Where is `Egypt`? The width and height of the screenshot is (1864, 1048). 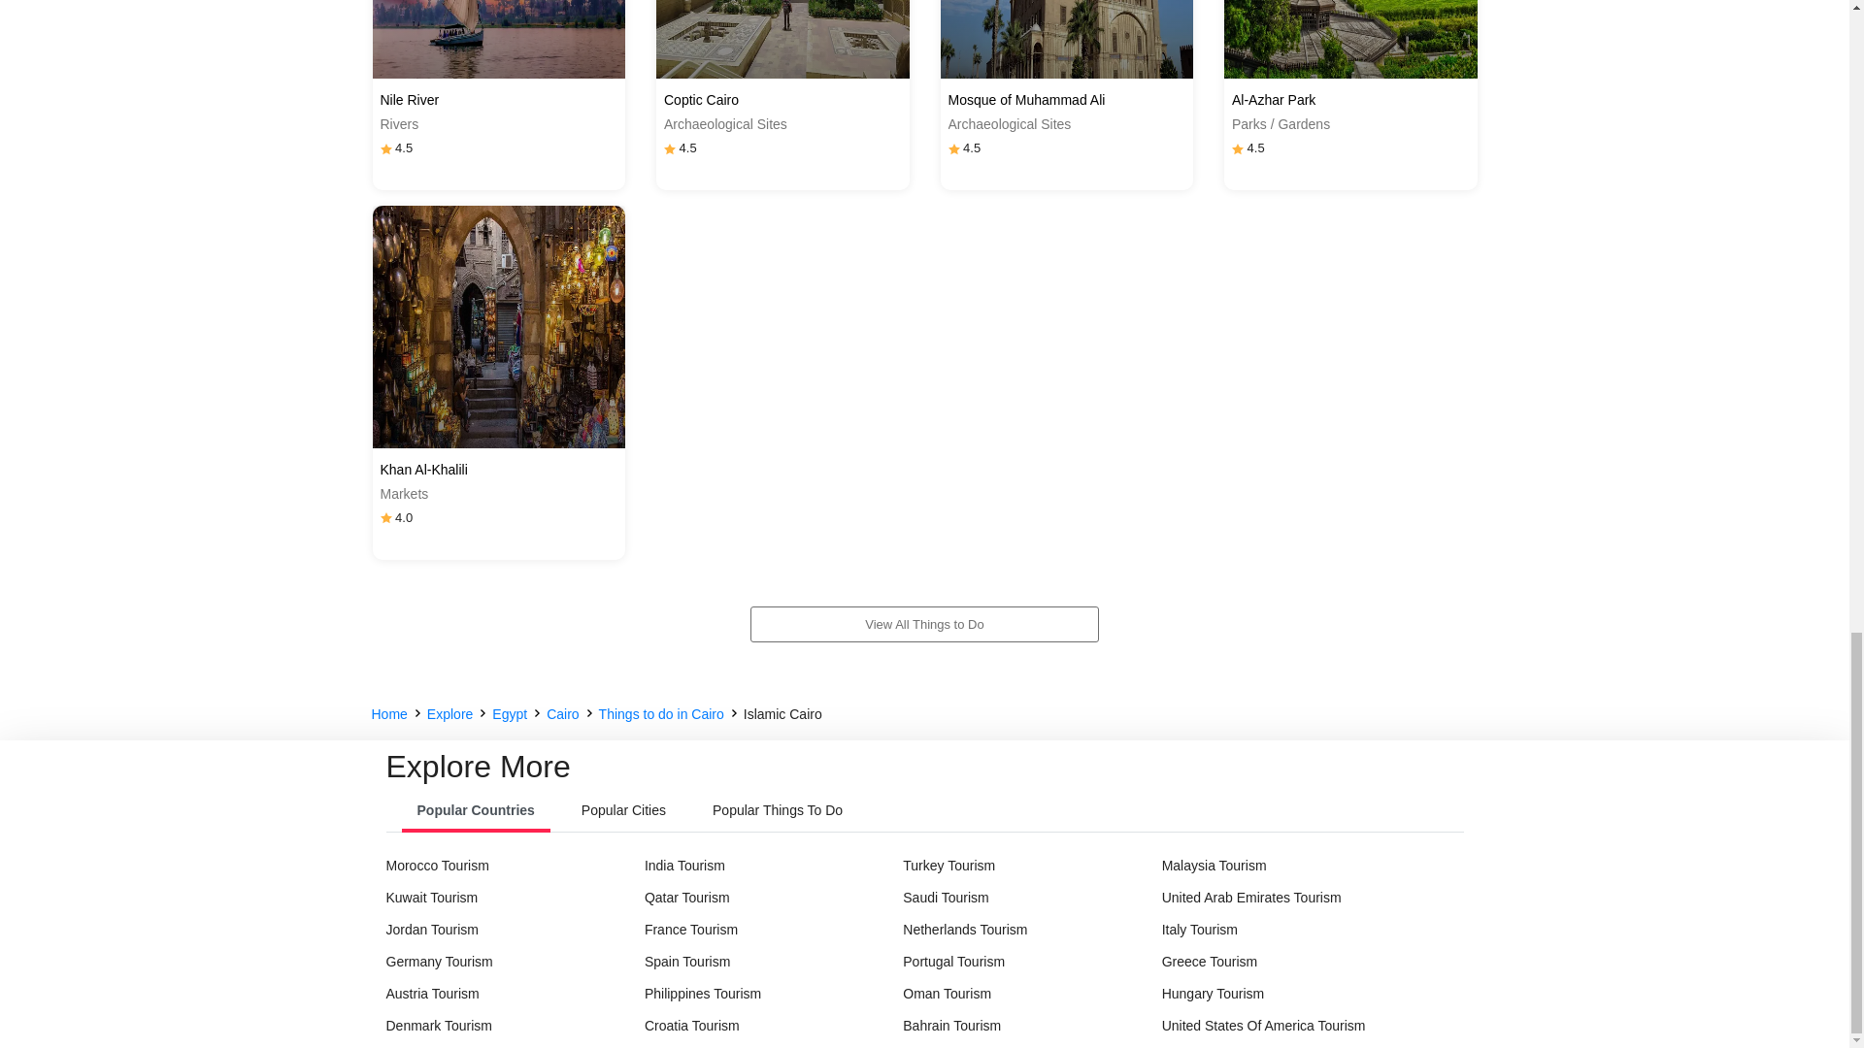
Egypt is located at coordinates (509, 714).